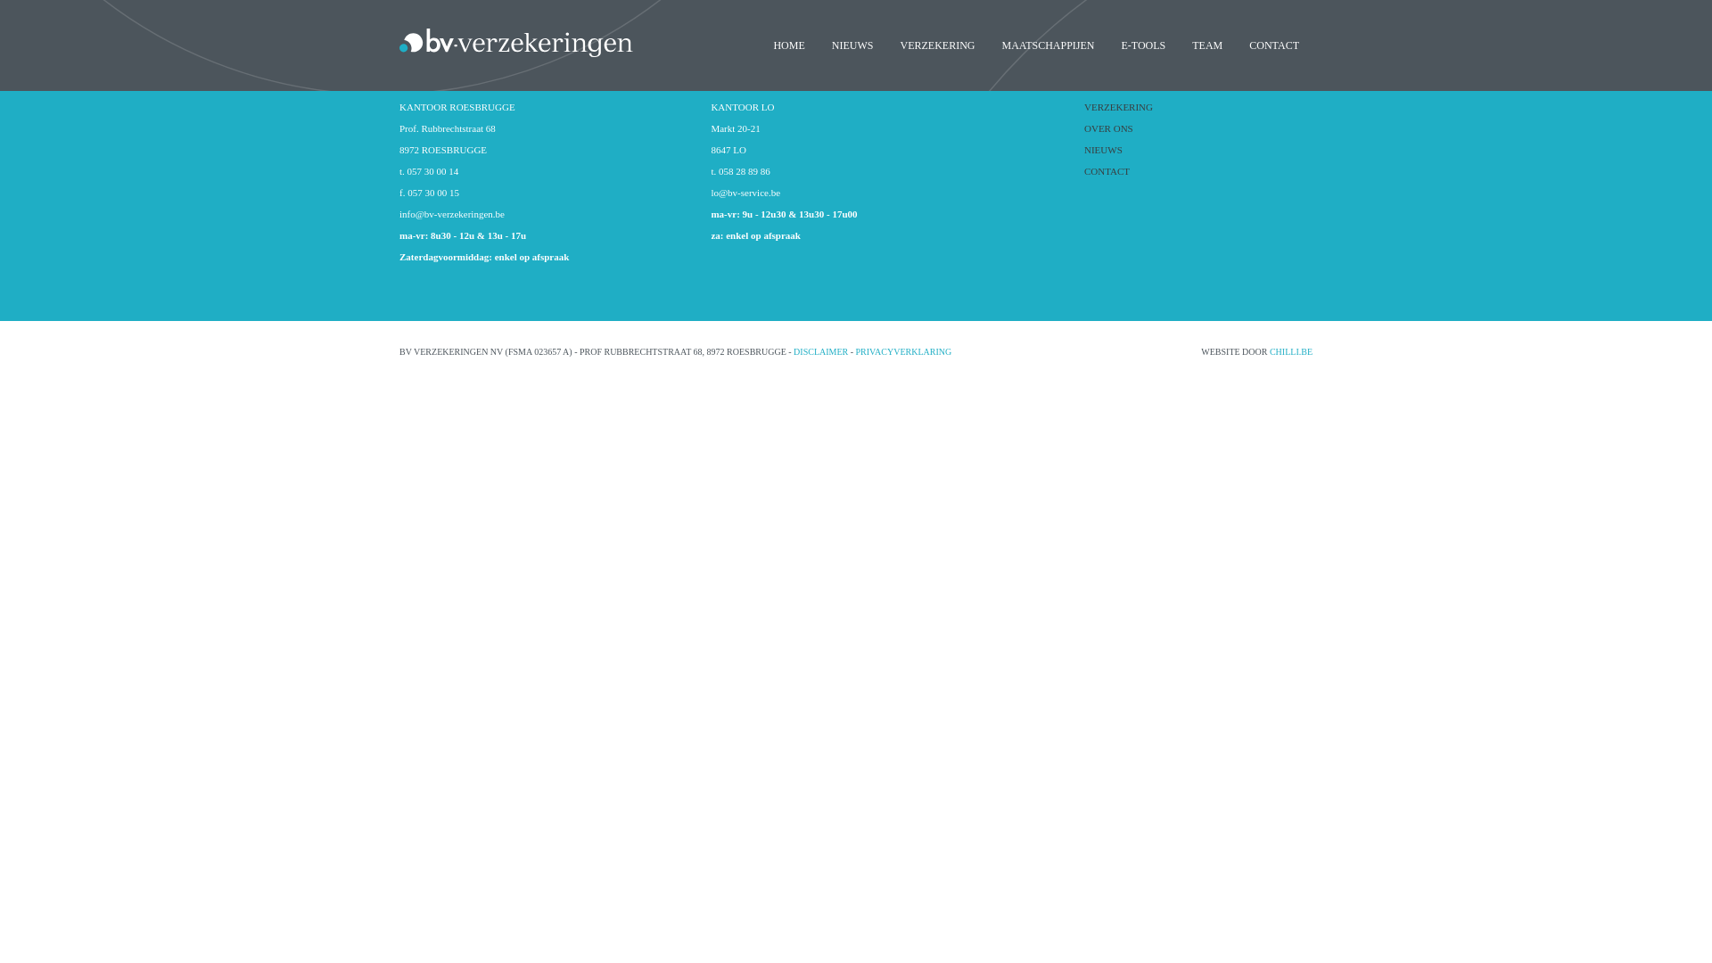 This screenshot has width=1712, height=963. What do you see at coordinates (820, 351) in the screenshot?
I see `DISCLAIMER` at bounding box center [820, 351].